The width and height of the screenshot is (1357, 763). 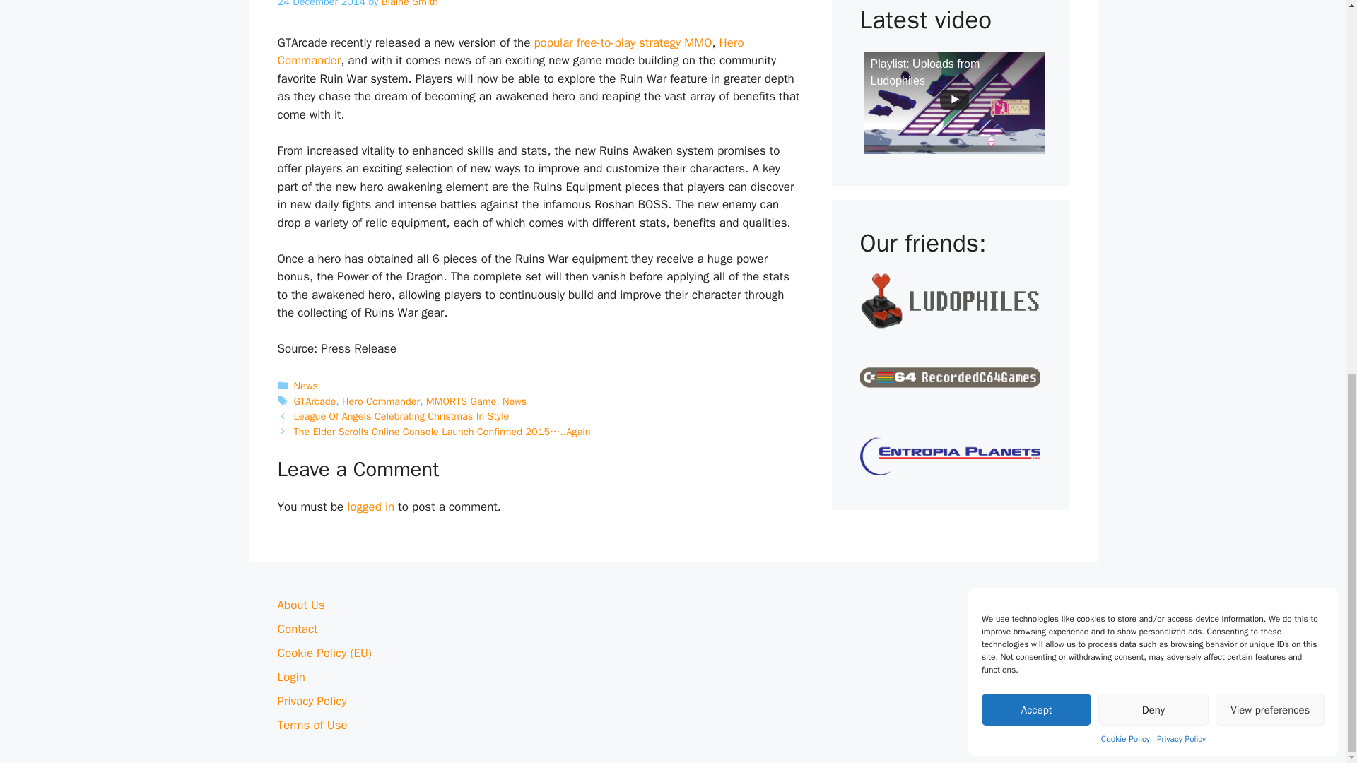 What do you see at coordinates (410, 4) in the screenshot?
I see `View all posts by Blaine Smith` at bounding box center [410, 4].